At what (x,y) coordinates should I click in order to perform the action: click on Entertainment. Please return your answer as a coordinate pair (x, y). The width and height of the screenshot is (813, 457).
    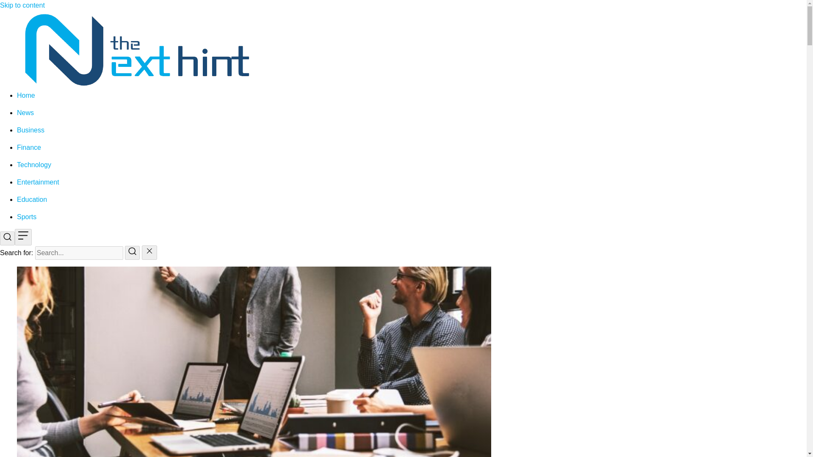
    Looking at the image, I should click on (38, 182).